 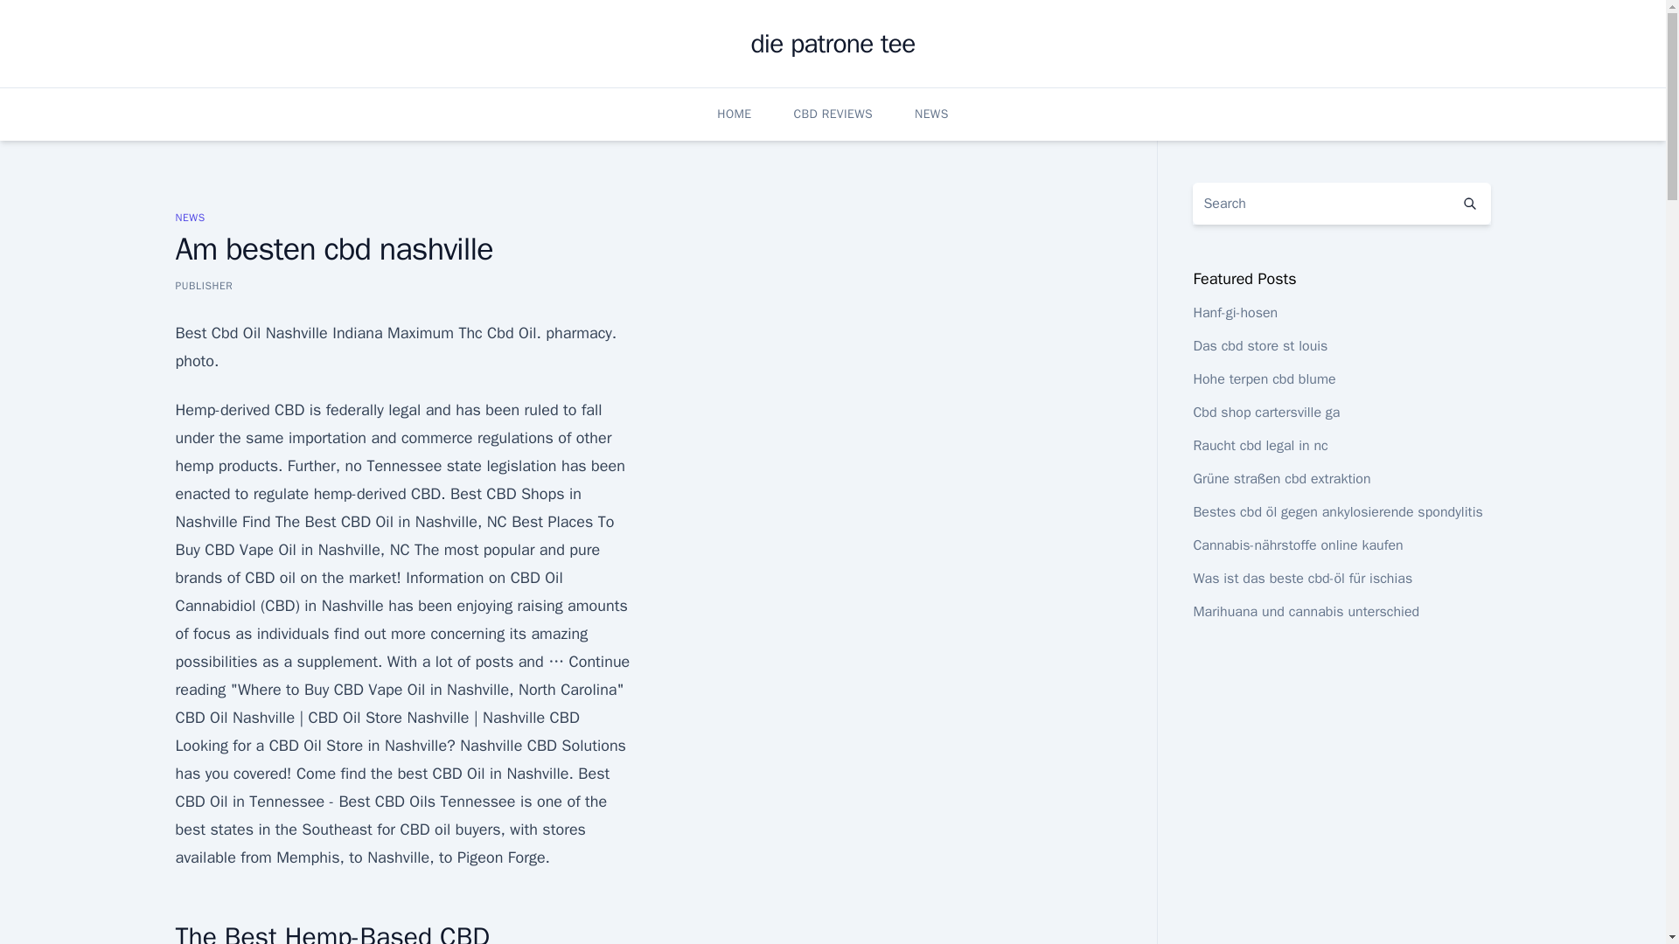 What do you see at coordinates (189, 217) in the screenshot?
I see `NEWS` at bounding box center [189, 217].